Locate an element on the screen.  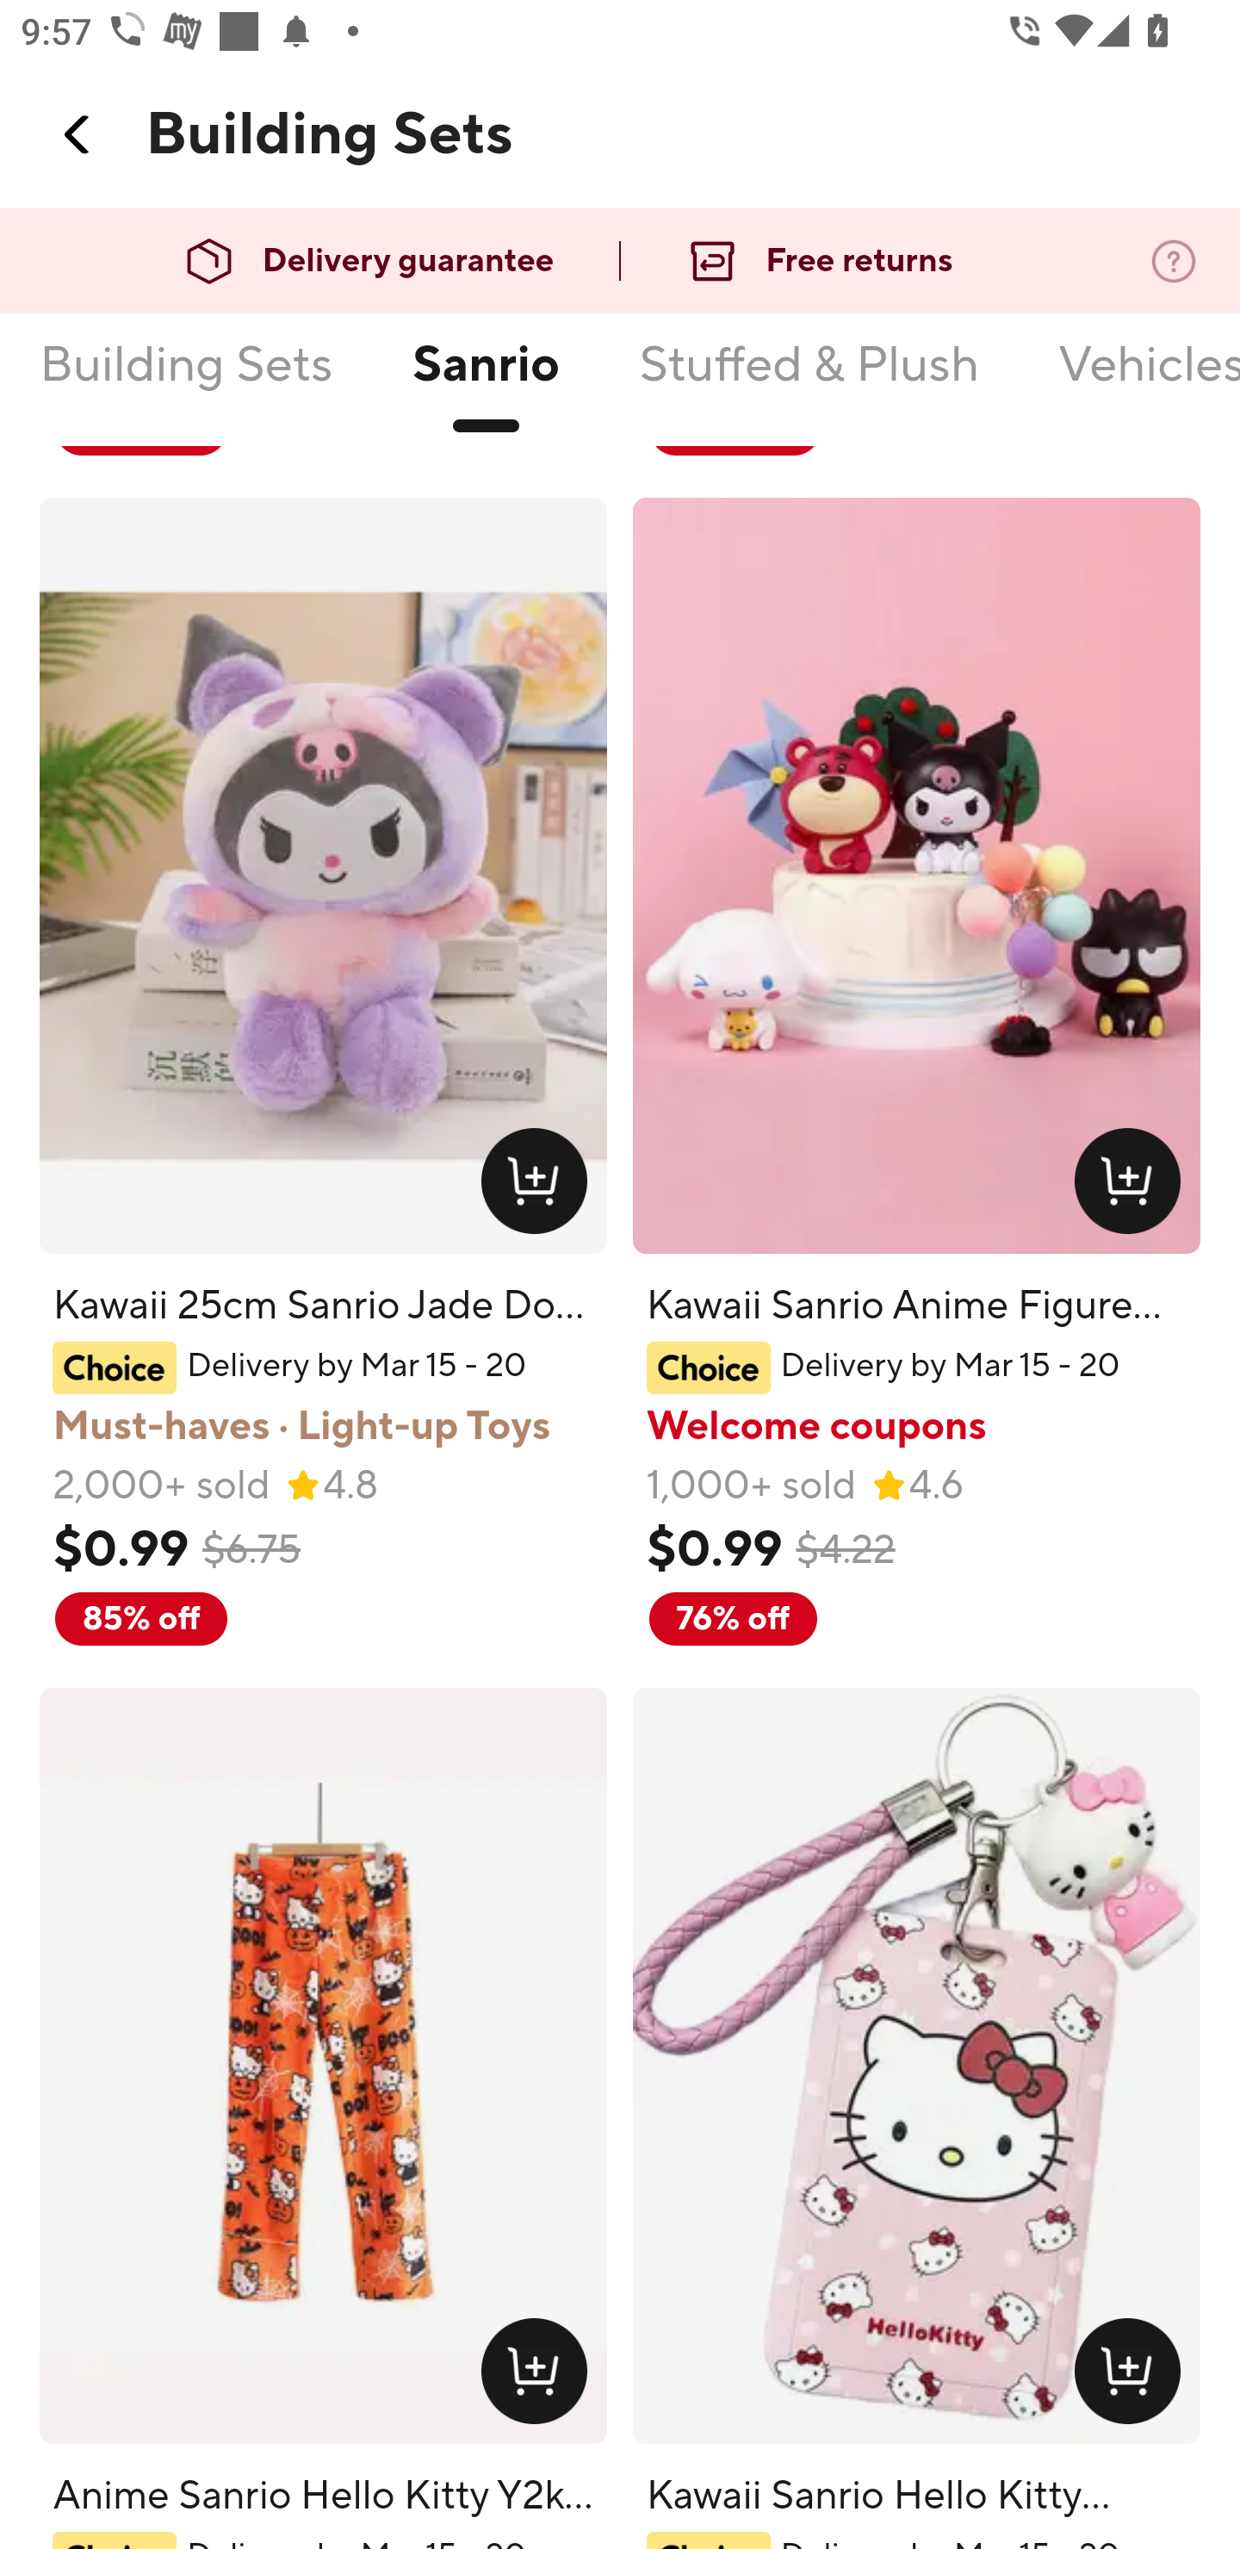
 is located at coordinates (78, 134).